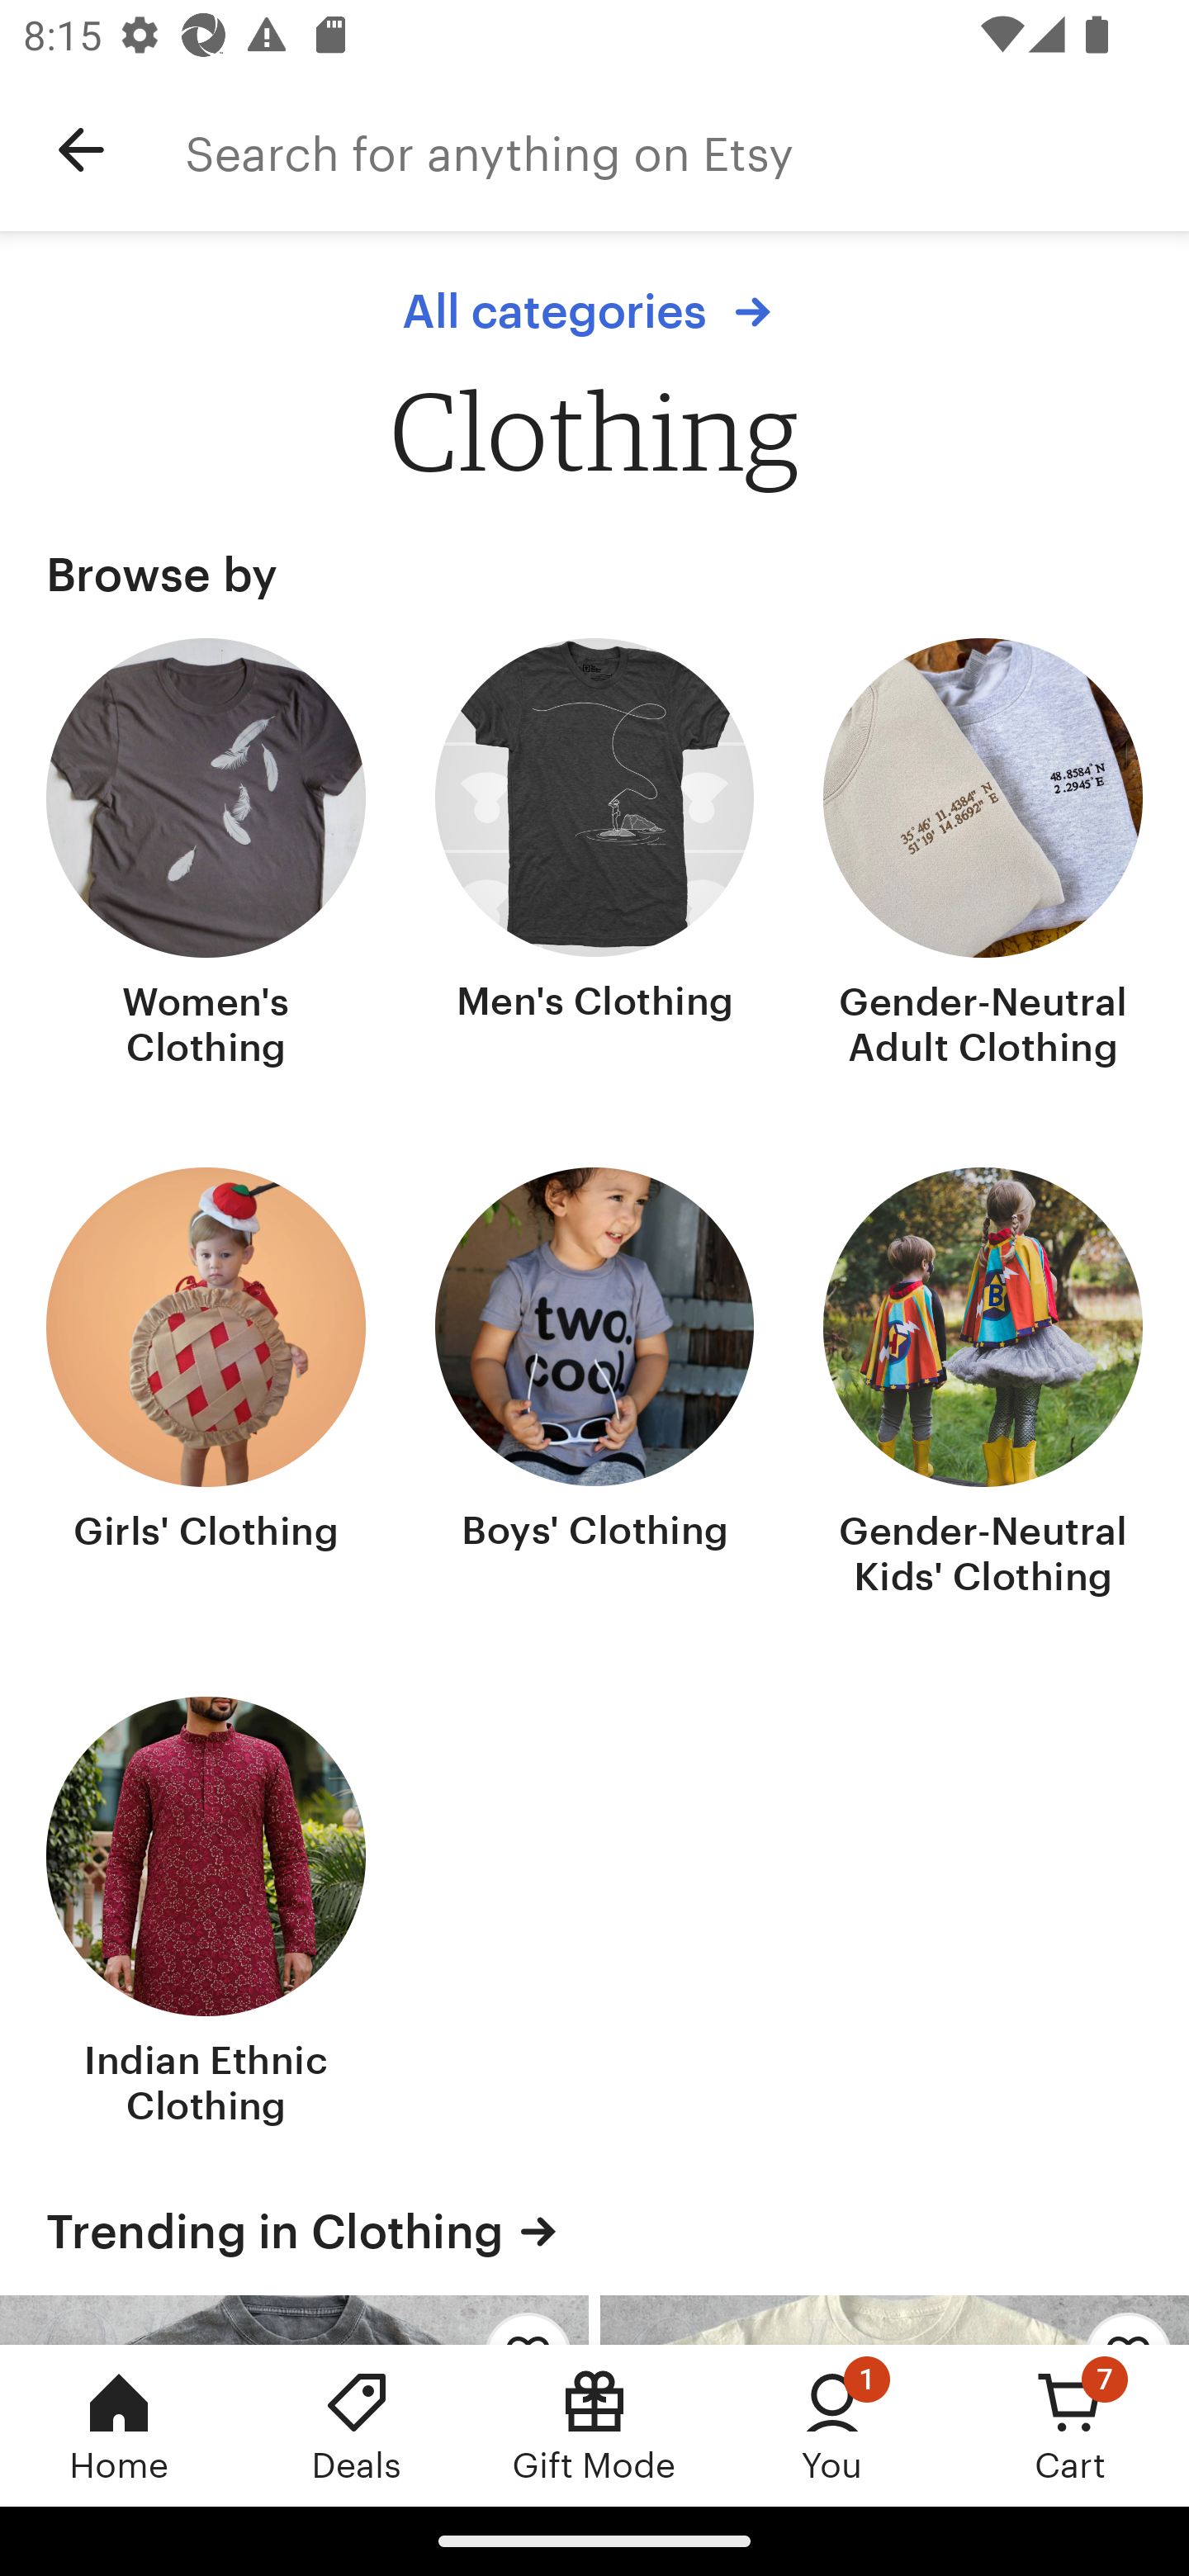  What do you see at coordinates (206, 1385) in the screenshot?
I see `Girls' Clothing` at bounding box center [206, 1385].